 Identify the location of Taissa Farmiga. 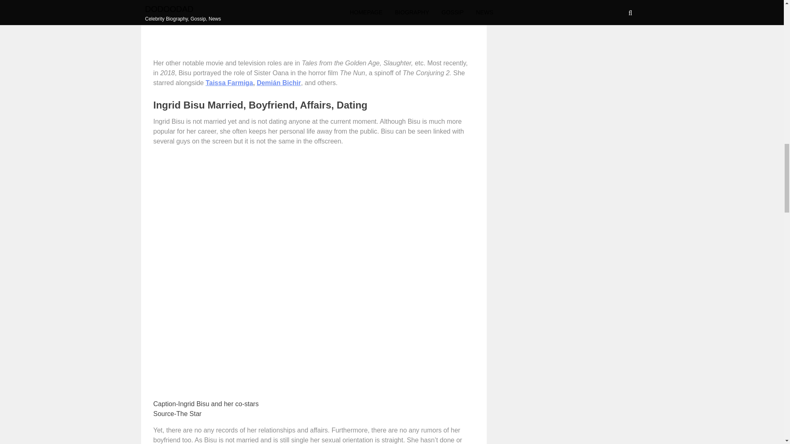
(229, 83).